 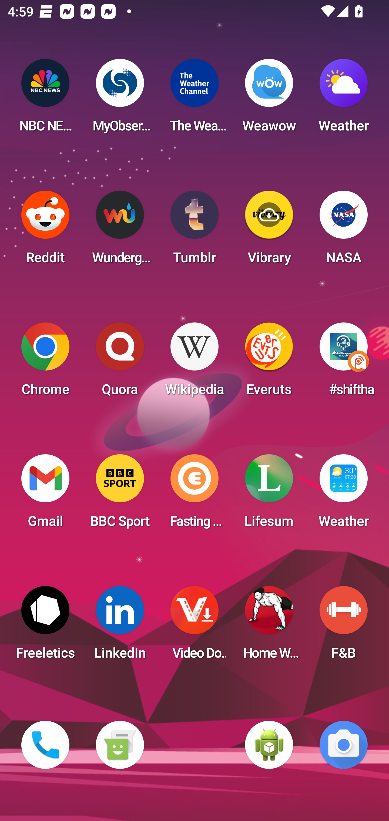 What do you see at coordinates (120, 626) in the screenshot?
I see `LinkedIn` at bounding box center [120, 626].